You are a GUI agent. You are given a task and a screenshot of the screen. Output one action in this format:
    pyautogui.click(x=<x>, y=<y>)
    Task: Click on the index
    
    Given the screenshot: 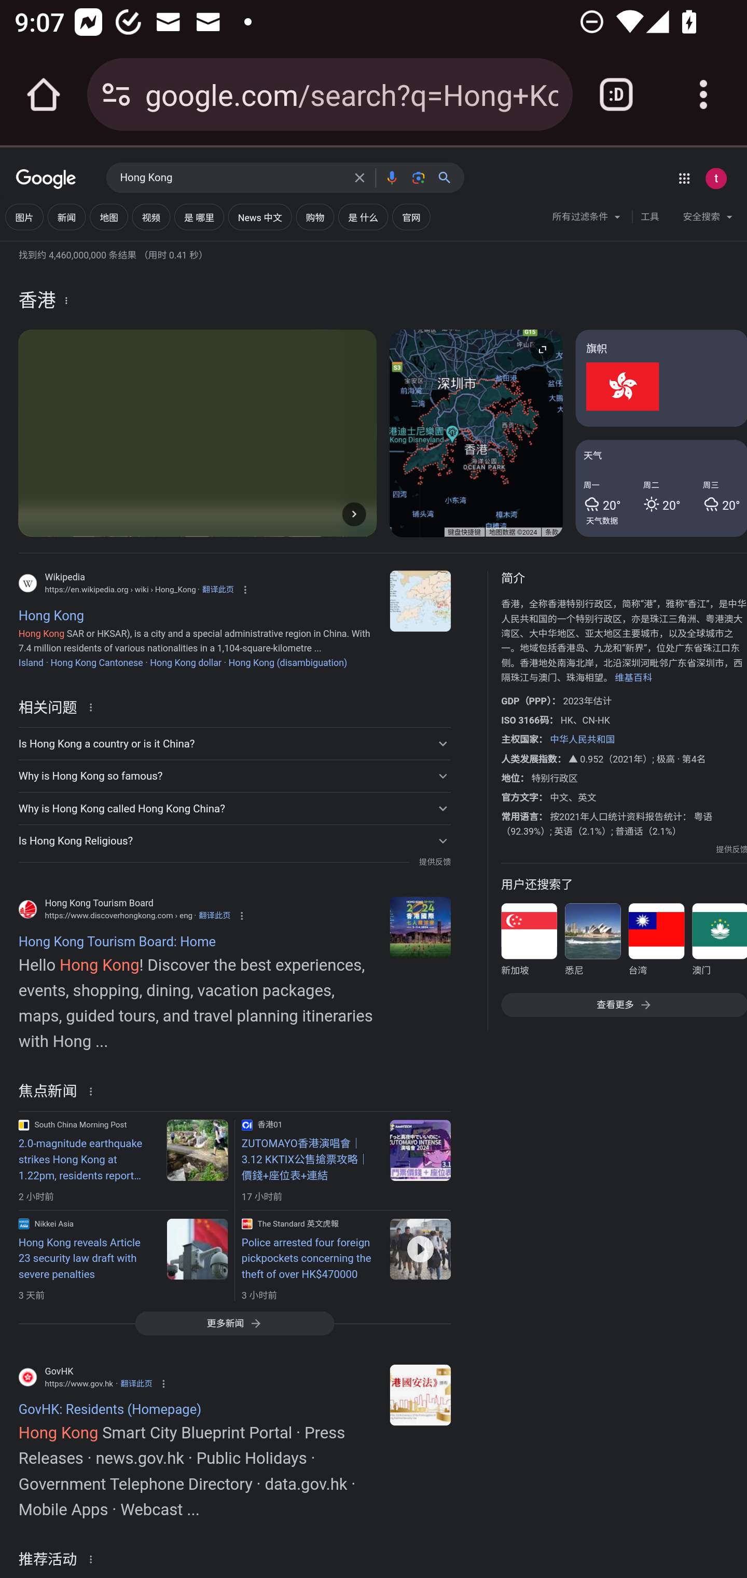 What is the action you would take?
    pyautogui.click(x=420, y=927)
    